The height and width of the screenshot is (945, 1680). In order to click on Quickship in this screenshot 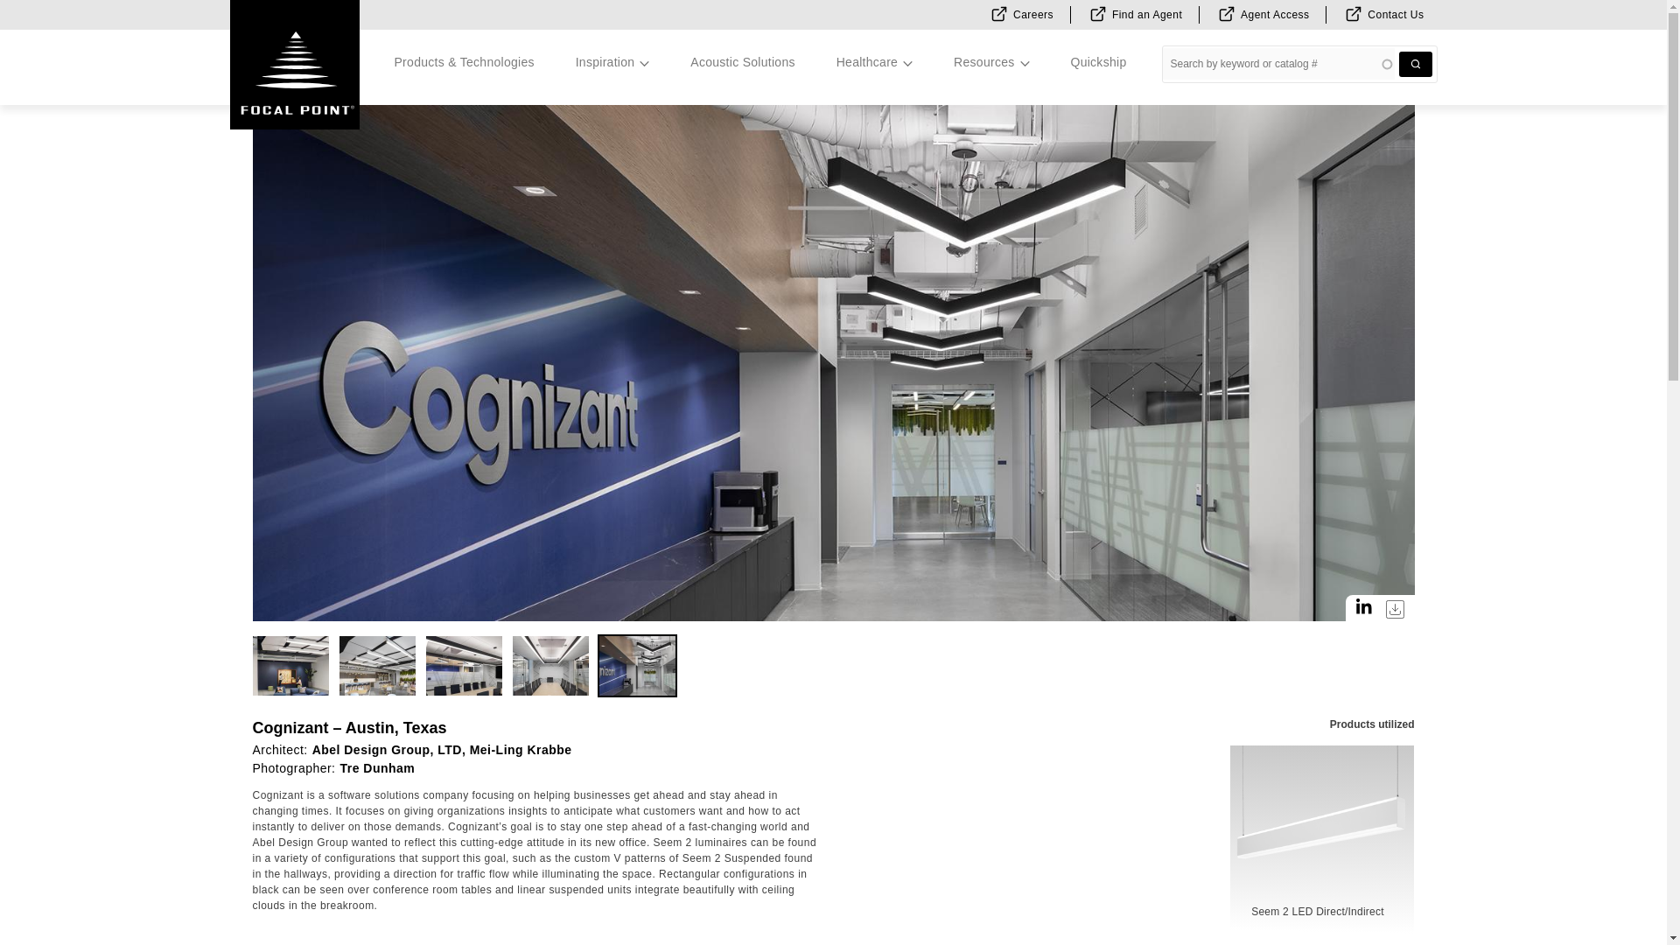, I will do `click(1097, 63)`.